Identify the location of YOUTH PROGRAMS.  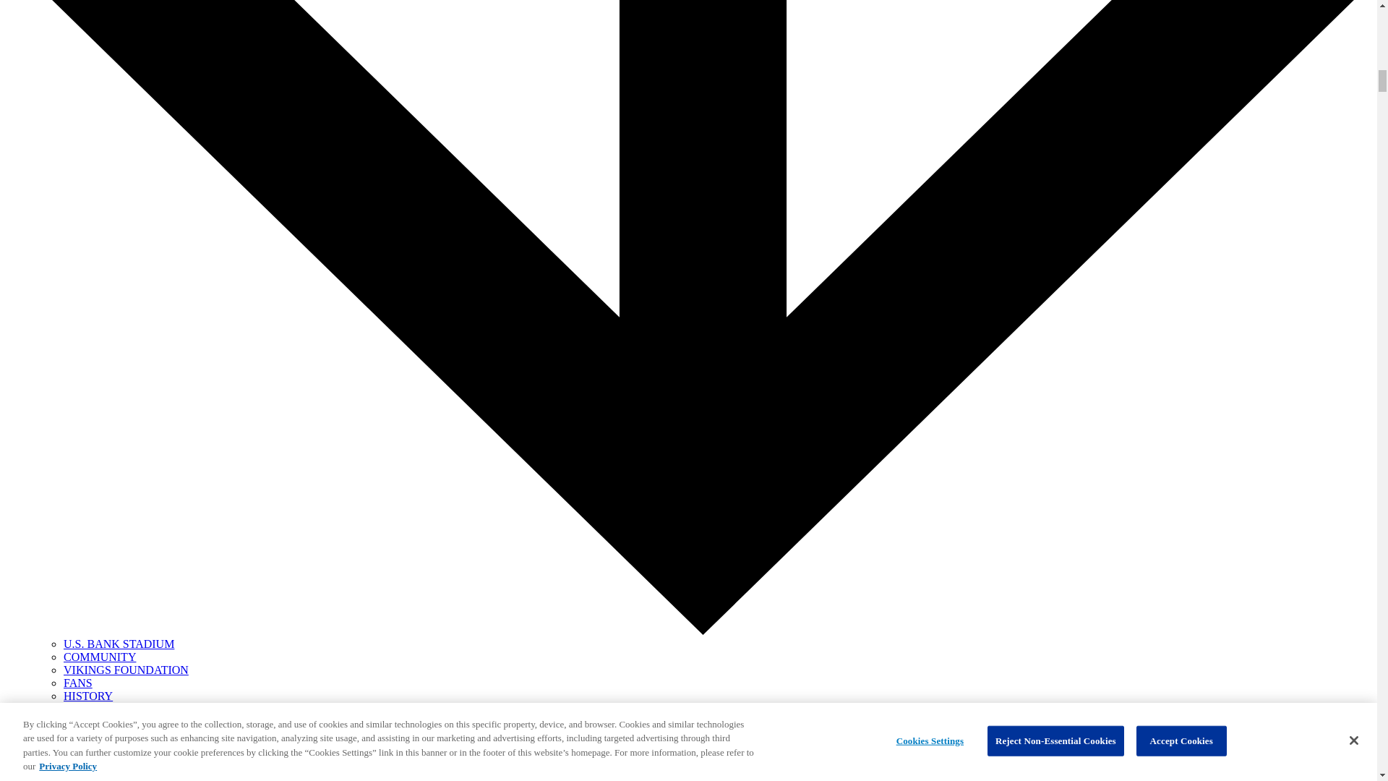
(117, 722).